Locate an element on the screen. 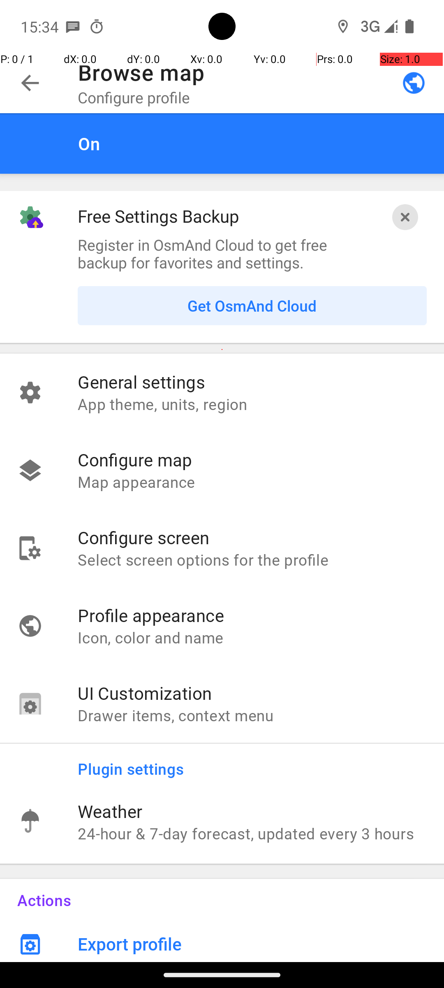 This screenshot has width=444, height=988. App profile type is located at coordinates (414, 83).